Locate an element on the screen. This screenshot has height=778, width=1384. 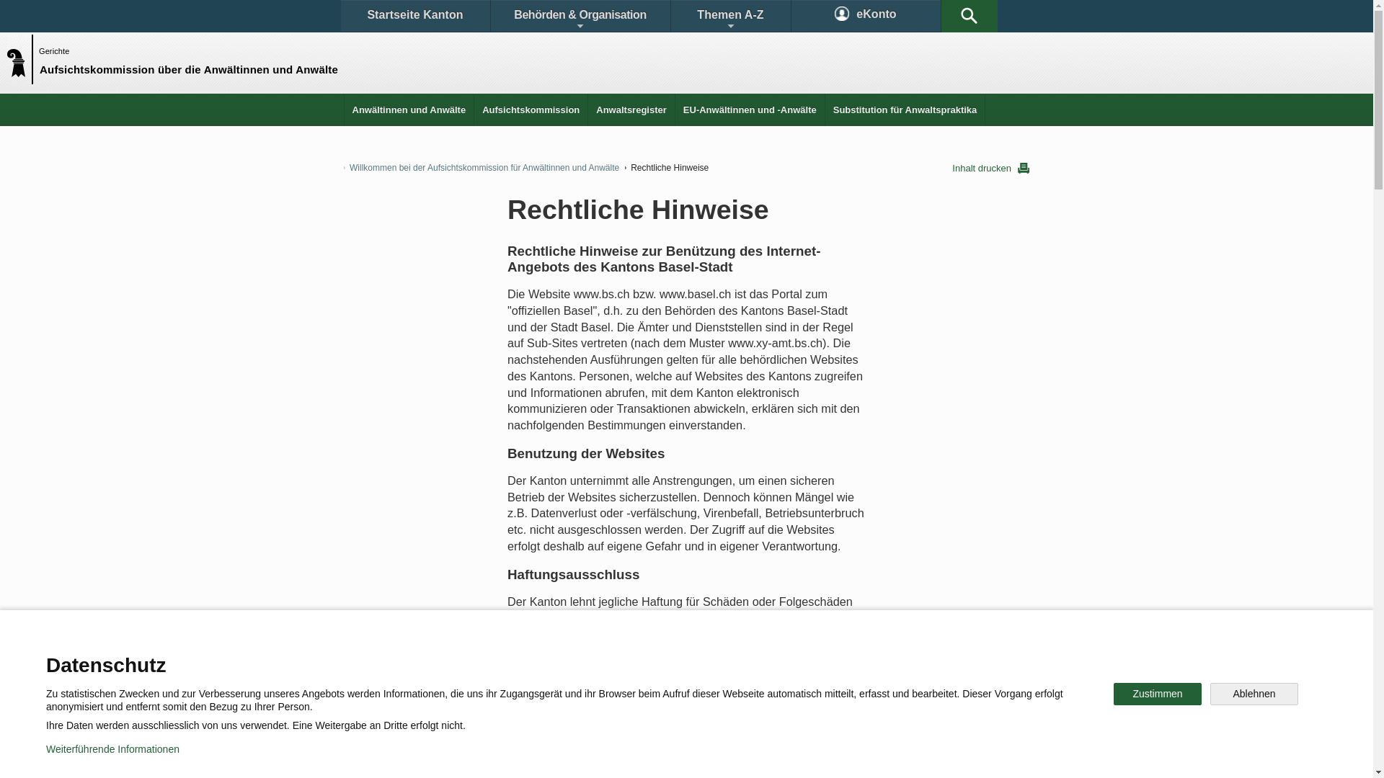
Ablehnen is located at coordinates (1254, 694).